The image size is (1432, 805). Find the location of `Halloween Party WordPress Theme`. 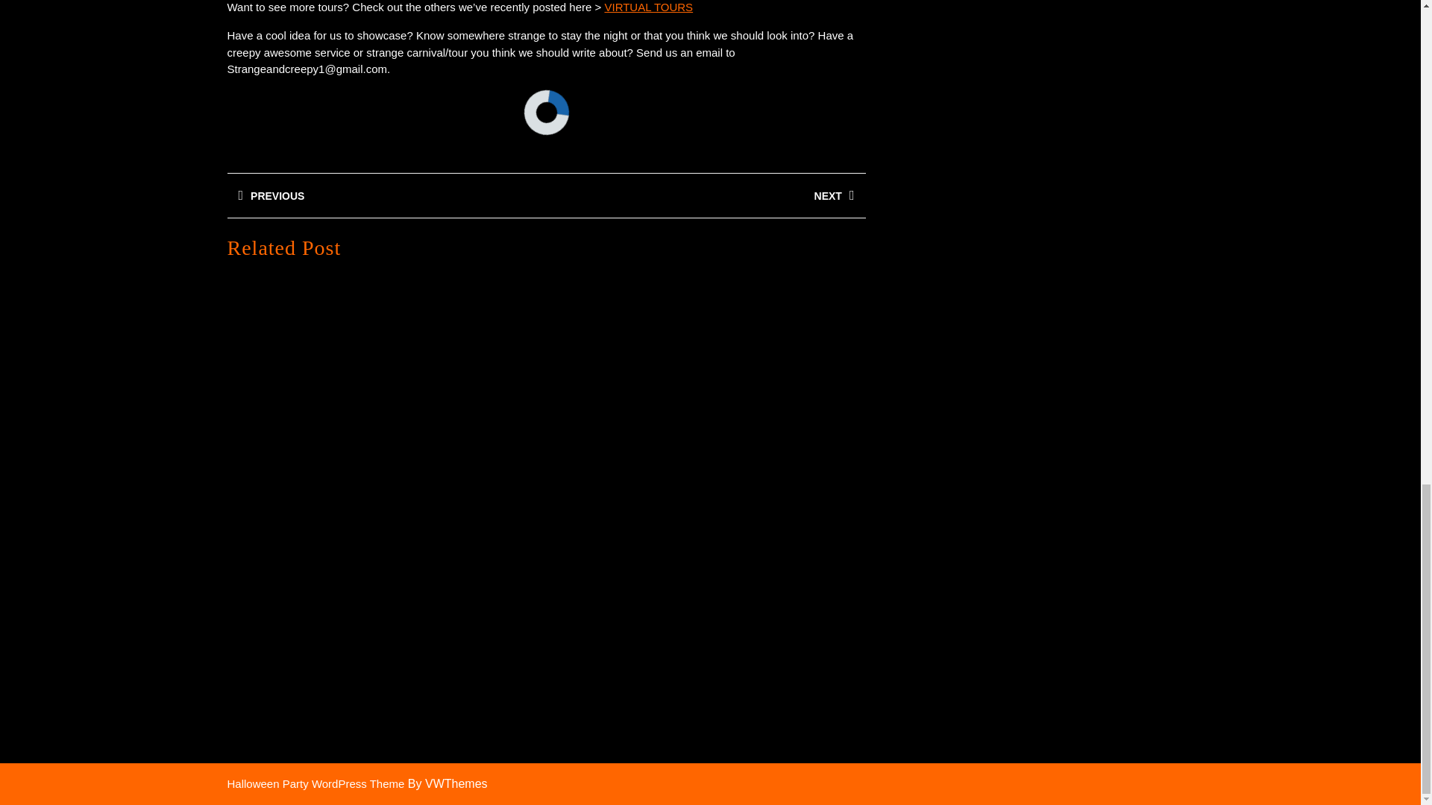

Halloween Party WordPress Theme is located at coordinates (386, 195).